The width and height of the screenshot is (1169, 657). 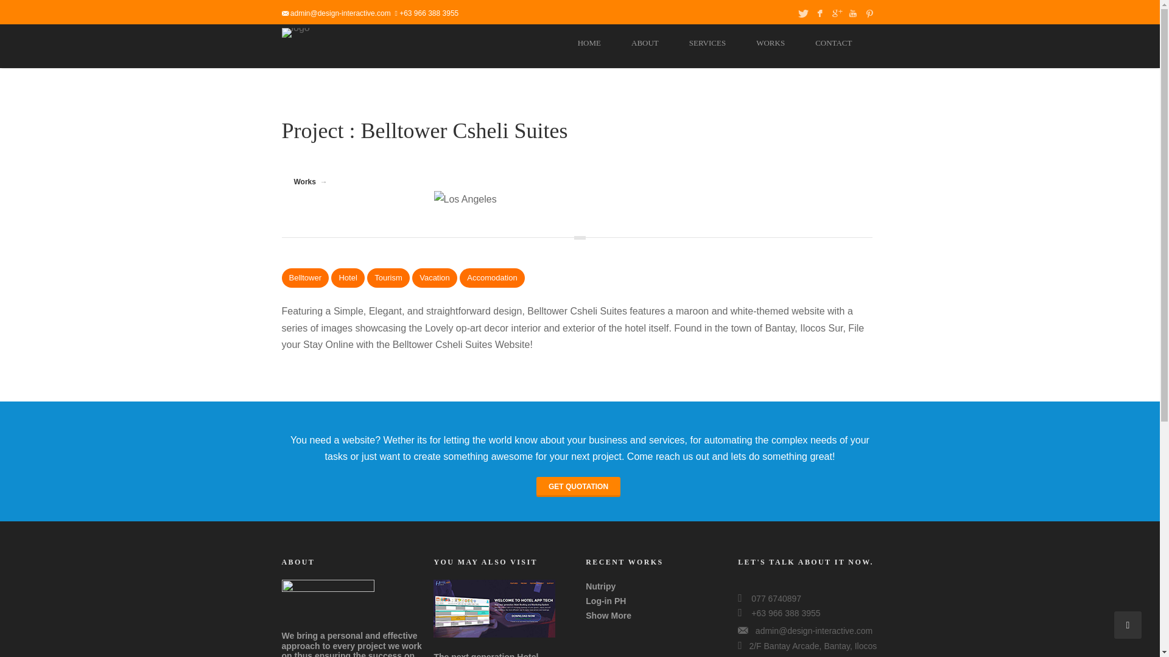 I want to click on googleplus, so click(x=838, y=11).